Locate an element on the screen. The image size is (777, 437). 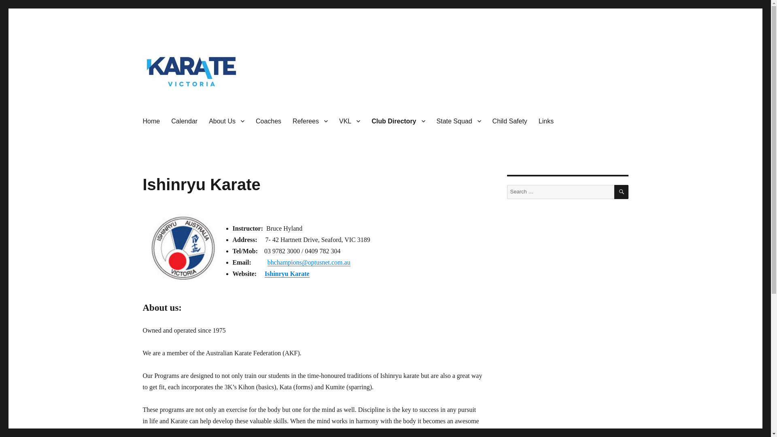
VKL is located at coordinates (350, 121).